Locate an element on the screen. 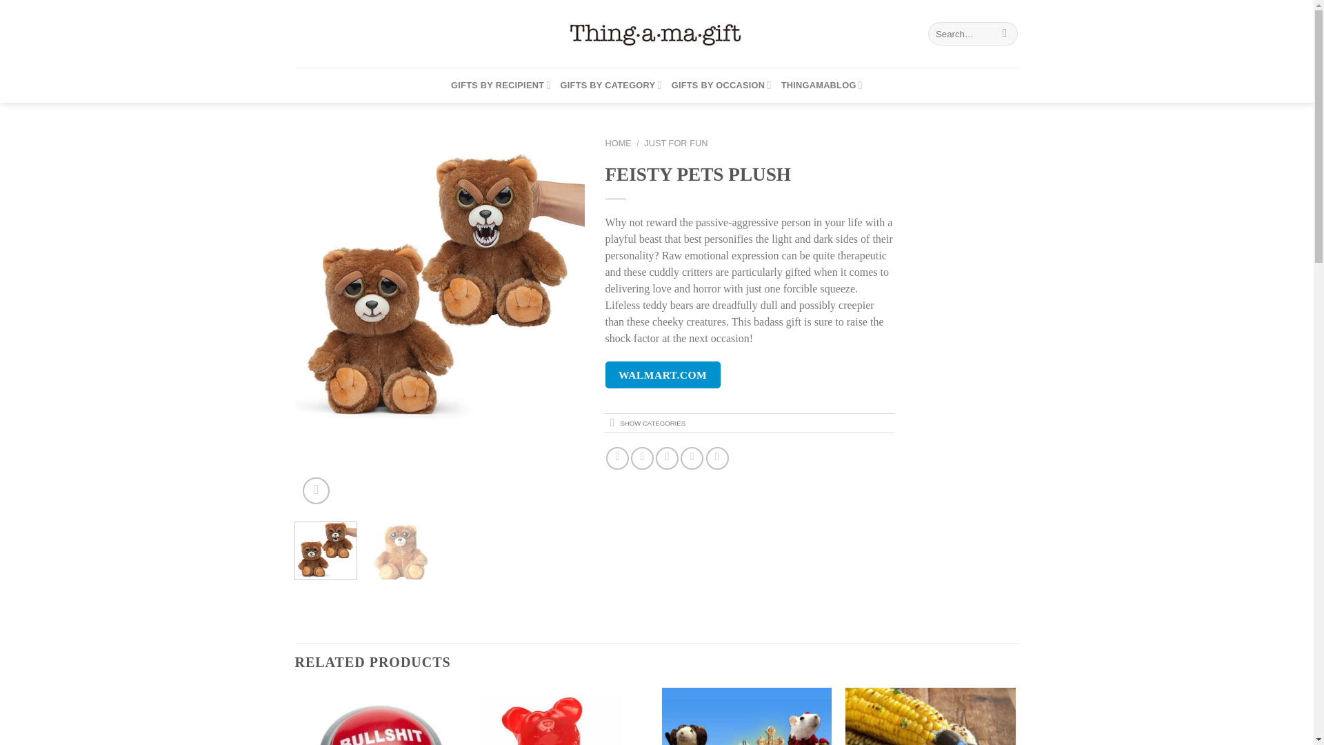 Image resolution: width=1324 pixels, height=745 pixels. Share on Twitter is located at coordinates (643, 458).